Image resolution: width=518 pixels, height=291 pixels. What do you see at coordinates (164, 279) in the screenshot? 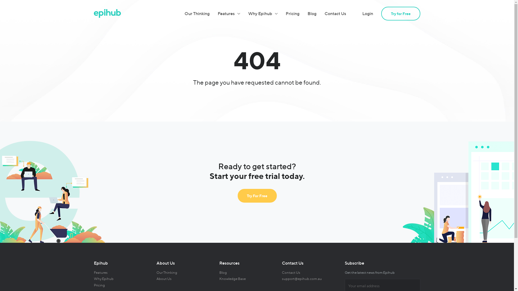
I see `About Us` at bounding box center [164, 279].